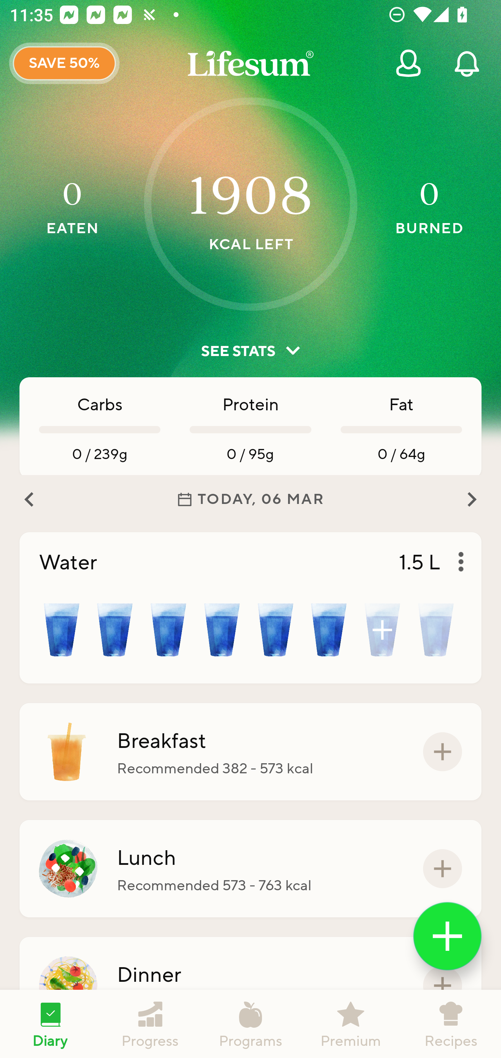 The image size is (501, 1058). I want to click on TODAY, 06 MAR, so click(250, 499).